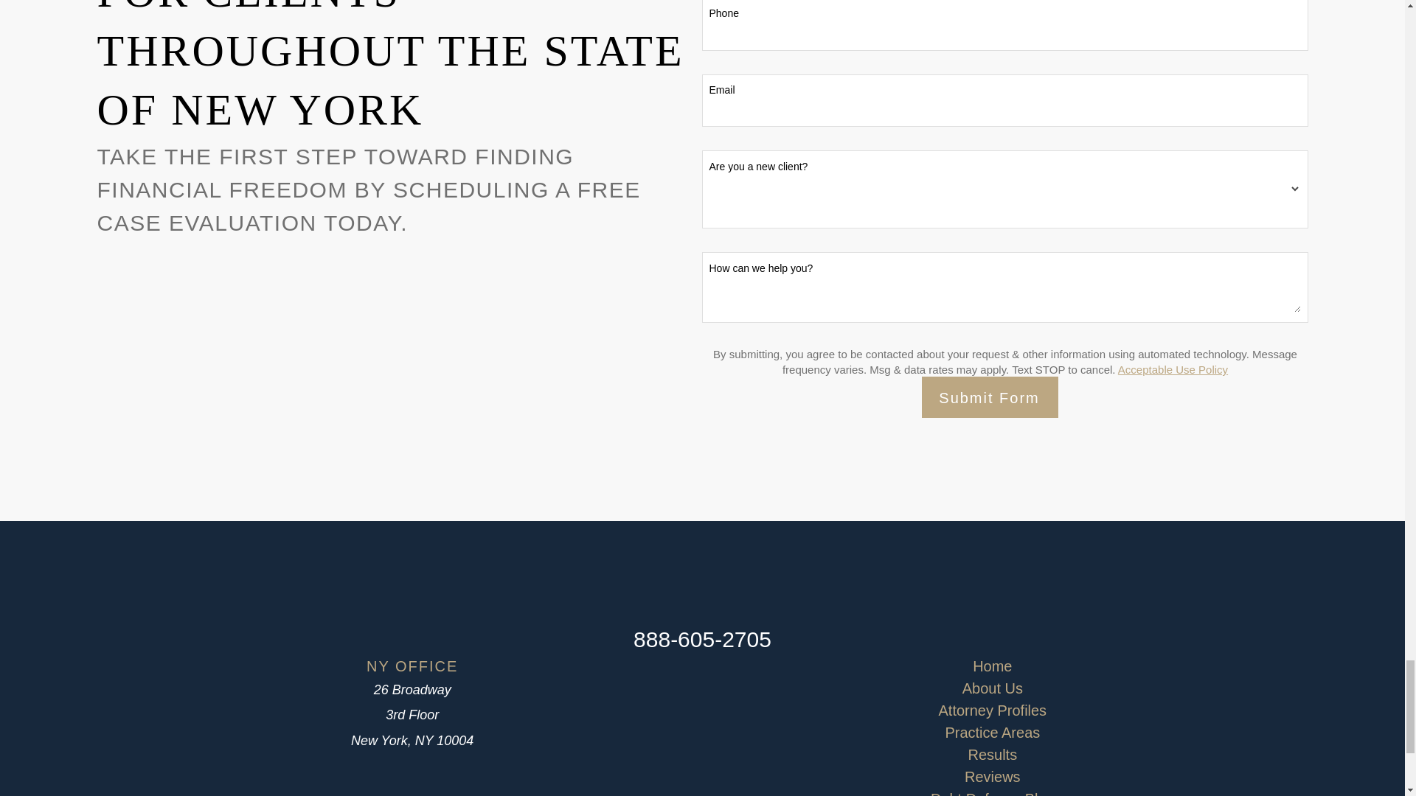  What do you see at coordinates (664, 674) in the screenshot?
I see `Google Business Profile` at bounding box center [664, 674].